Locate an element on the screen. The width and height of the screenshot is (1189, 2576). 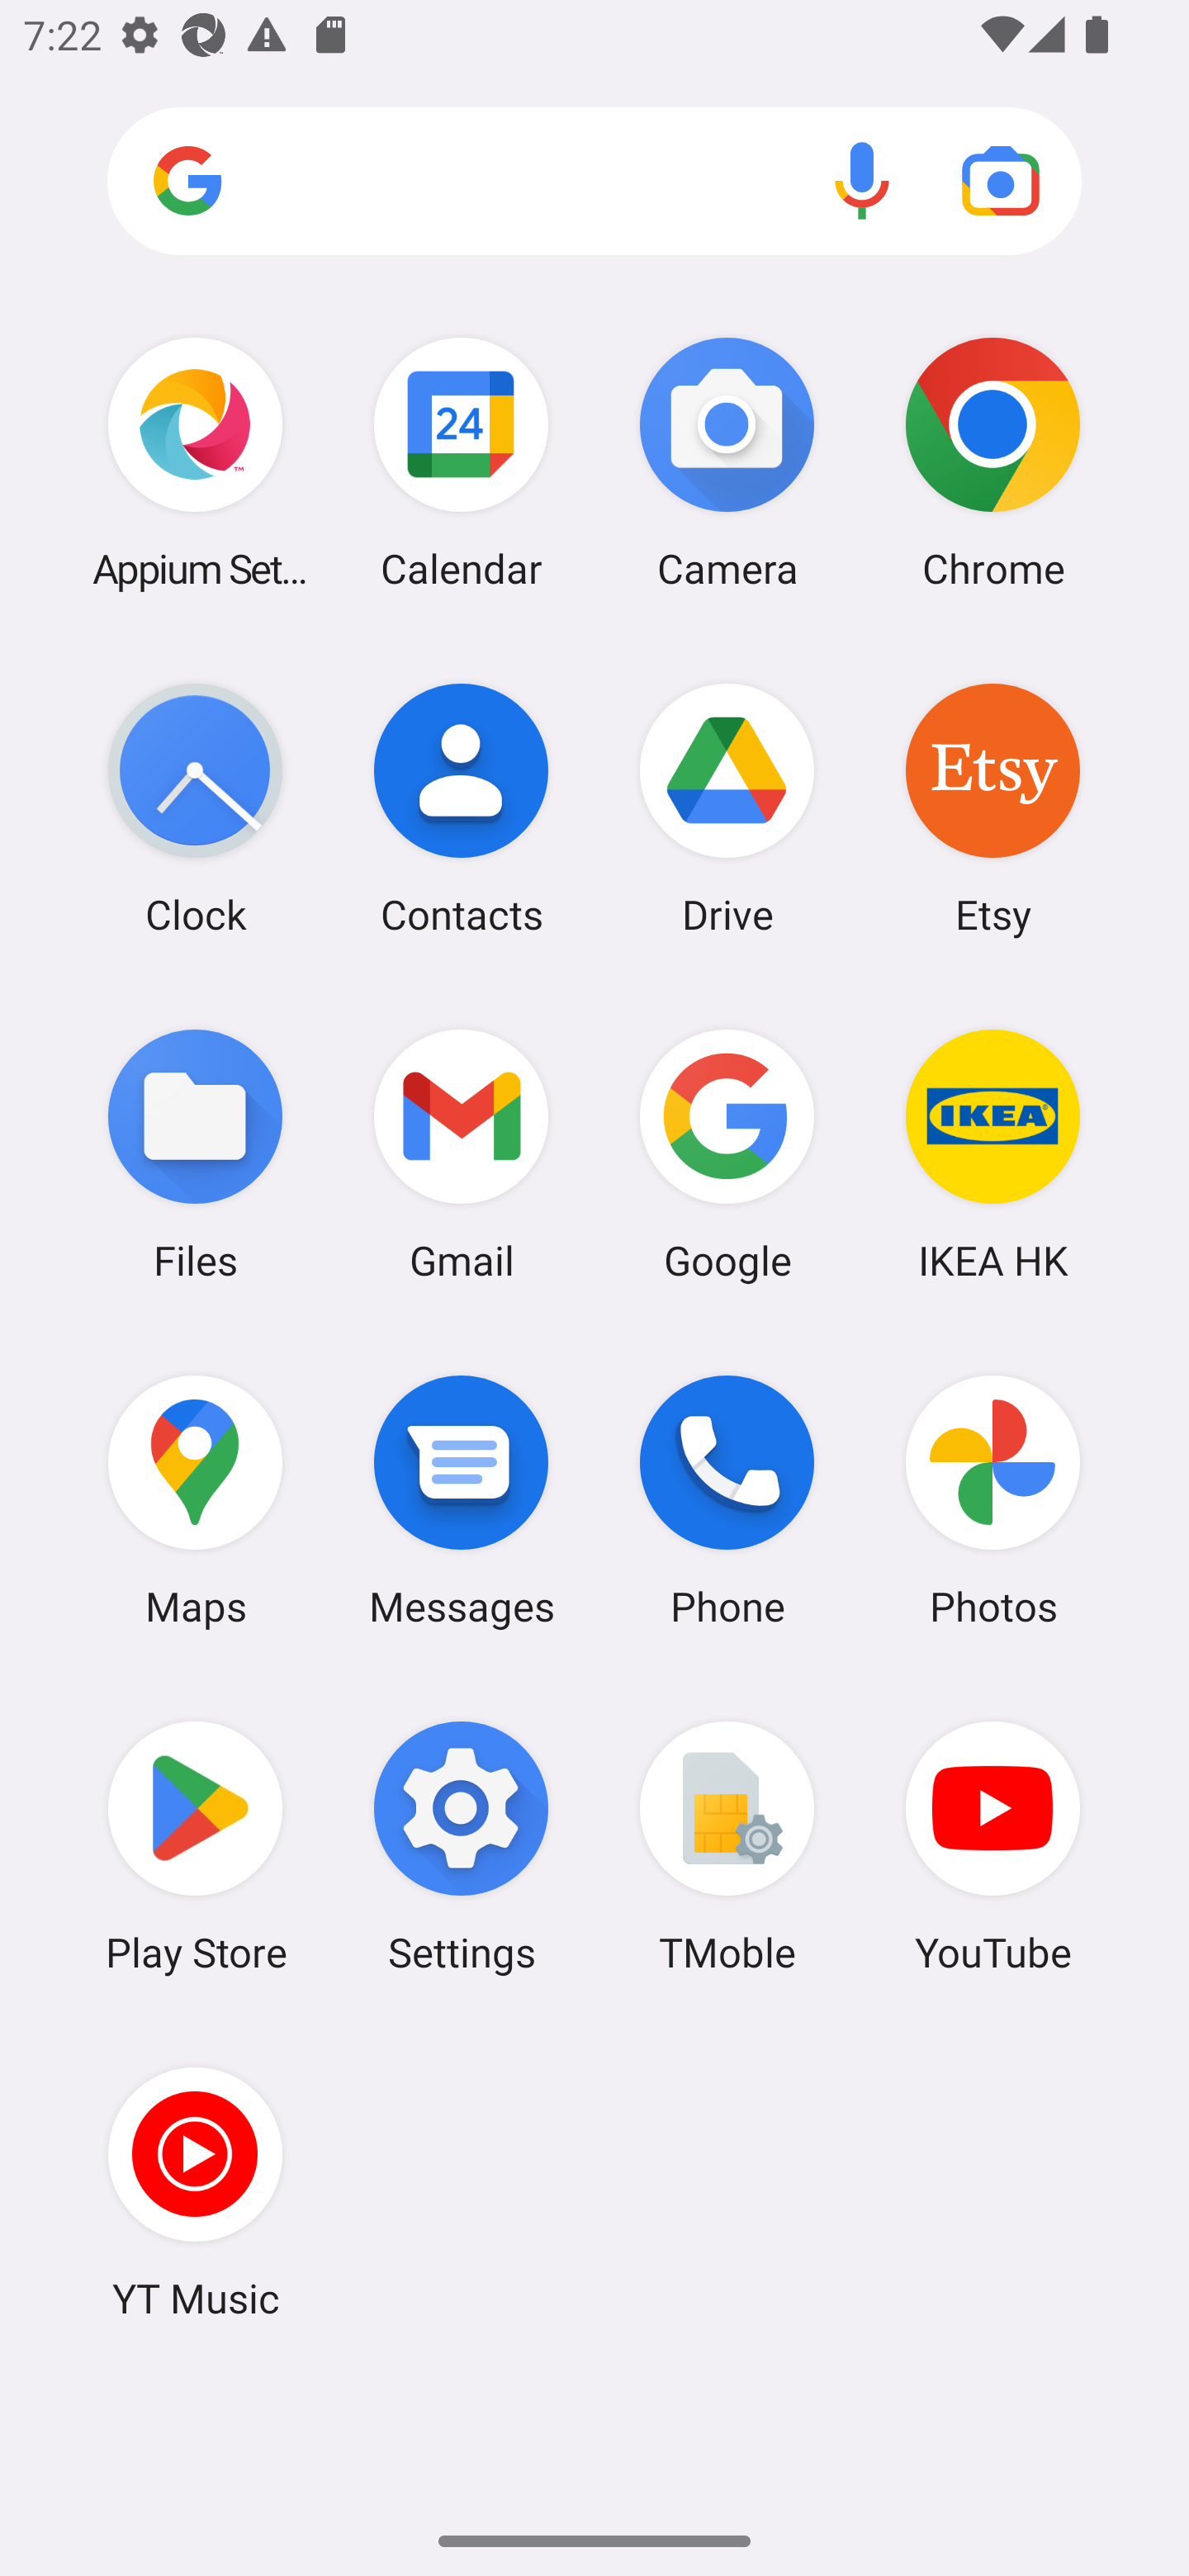
IKEA HK is located at coordinates (992, 1153).